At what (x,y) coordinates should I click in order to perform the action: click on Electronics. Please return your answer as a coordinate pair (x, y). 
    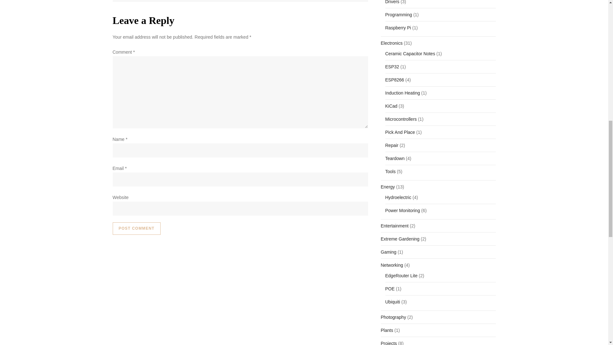
    Looking at the image, I should click on (391, 43).